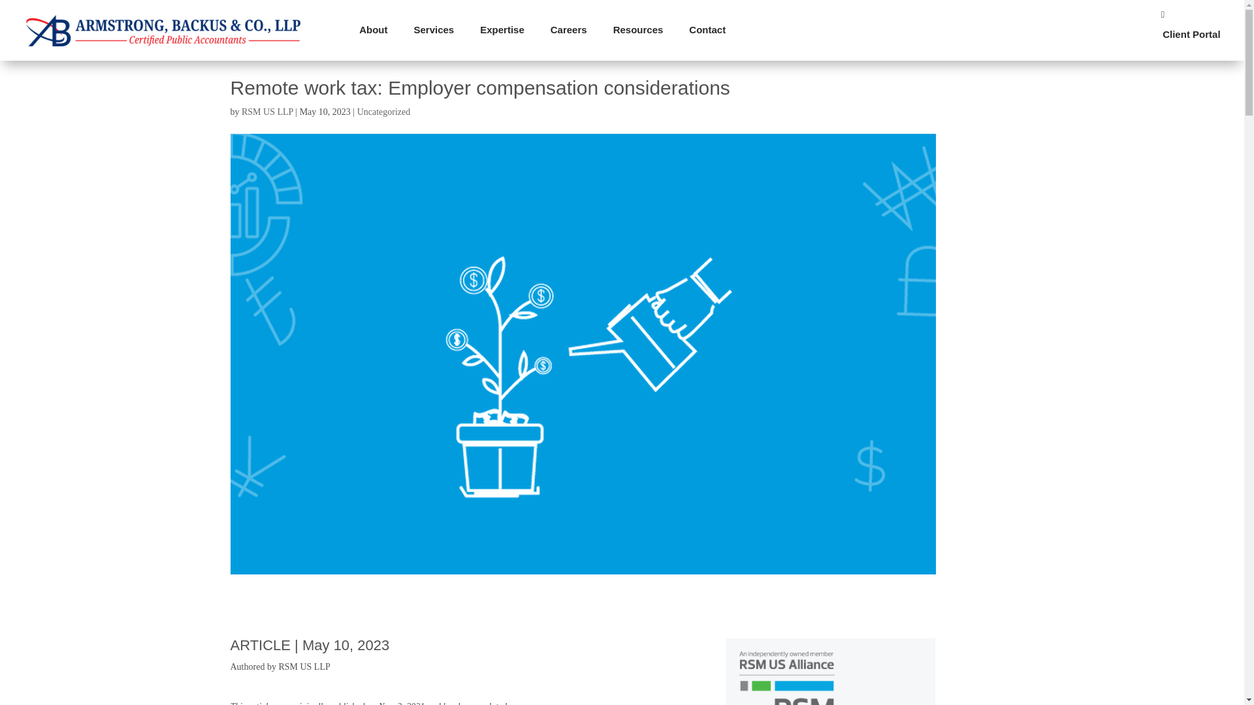  I want to click on Resources, so click(639, 30).